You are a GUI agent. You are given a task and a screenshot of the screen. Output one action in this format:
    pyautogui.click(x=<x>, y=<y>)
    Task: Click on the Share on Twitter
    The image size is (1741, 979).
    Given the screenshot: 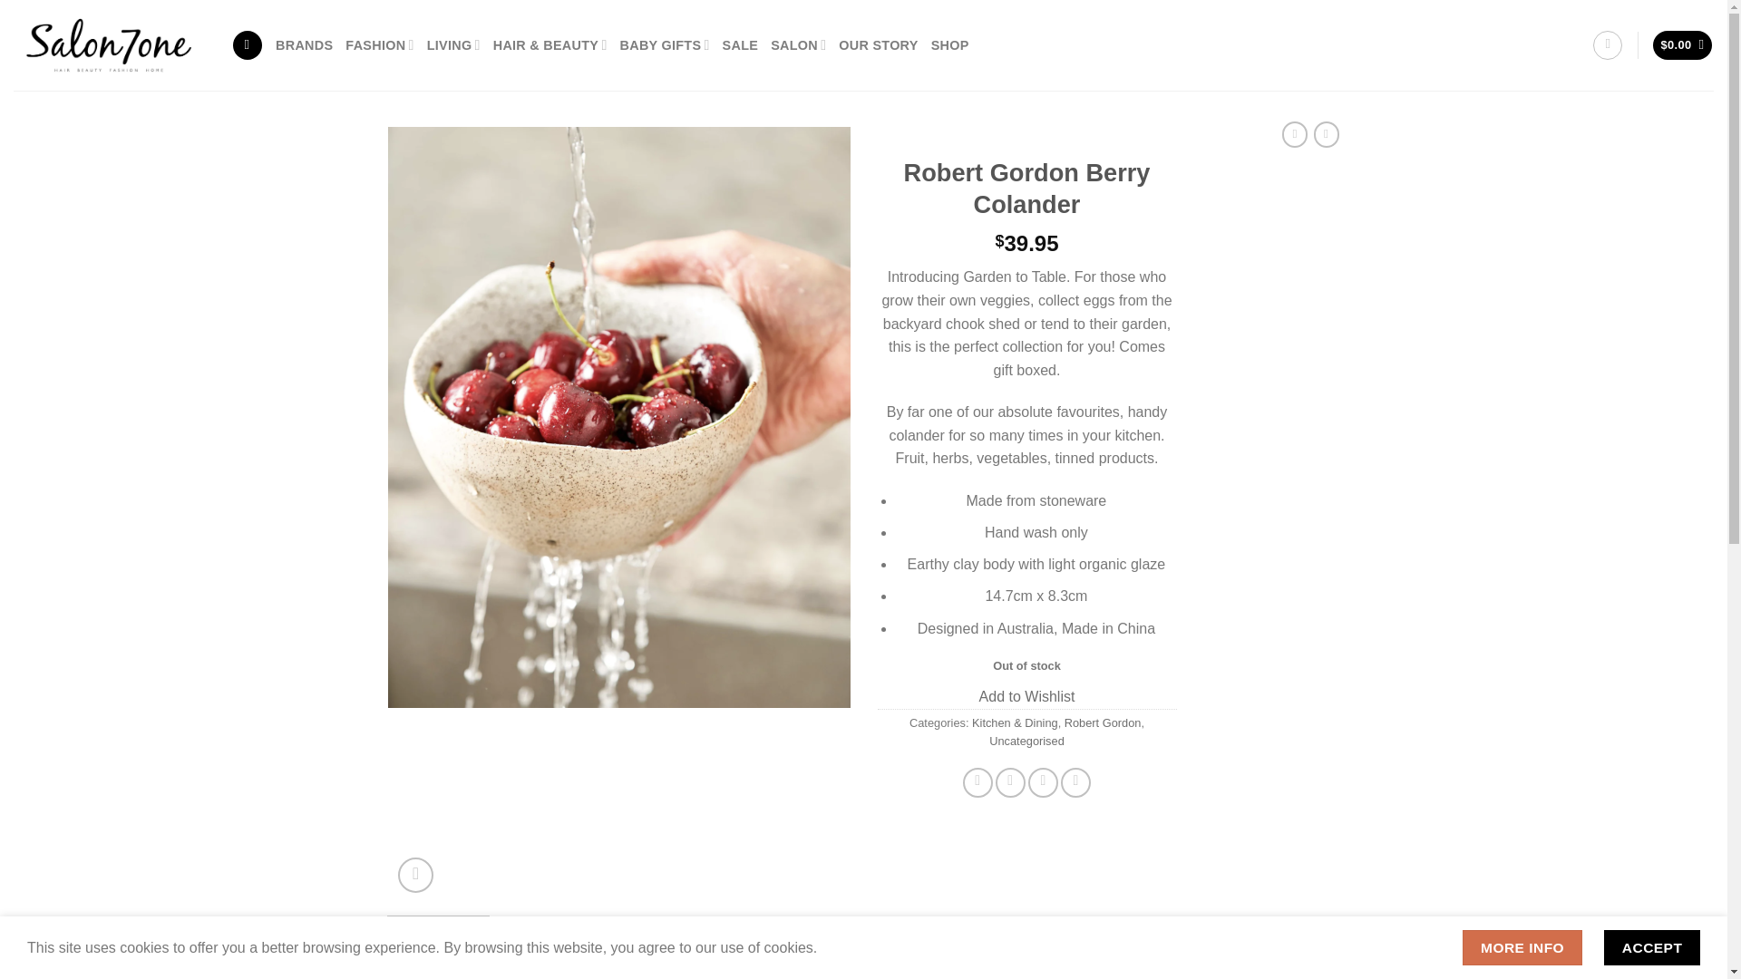 What is the action you would take?
    pyautogui.click(x=1010, y=782)
    